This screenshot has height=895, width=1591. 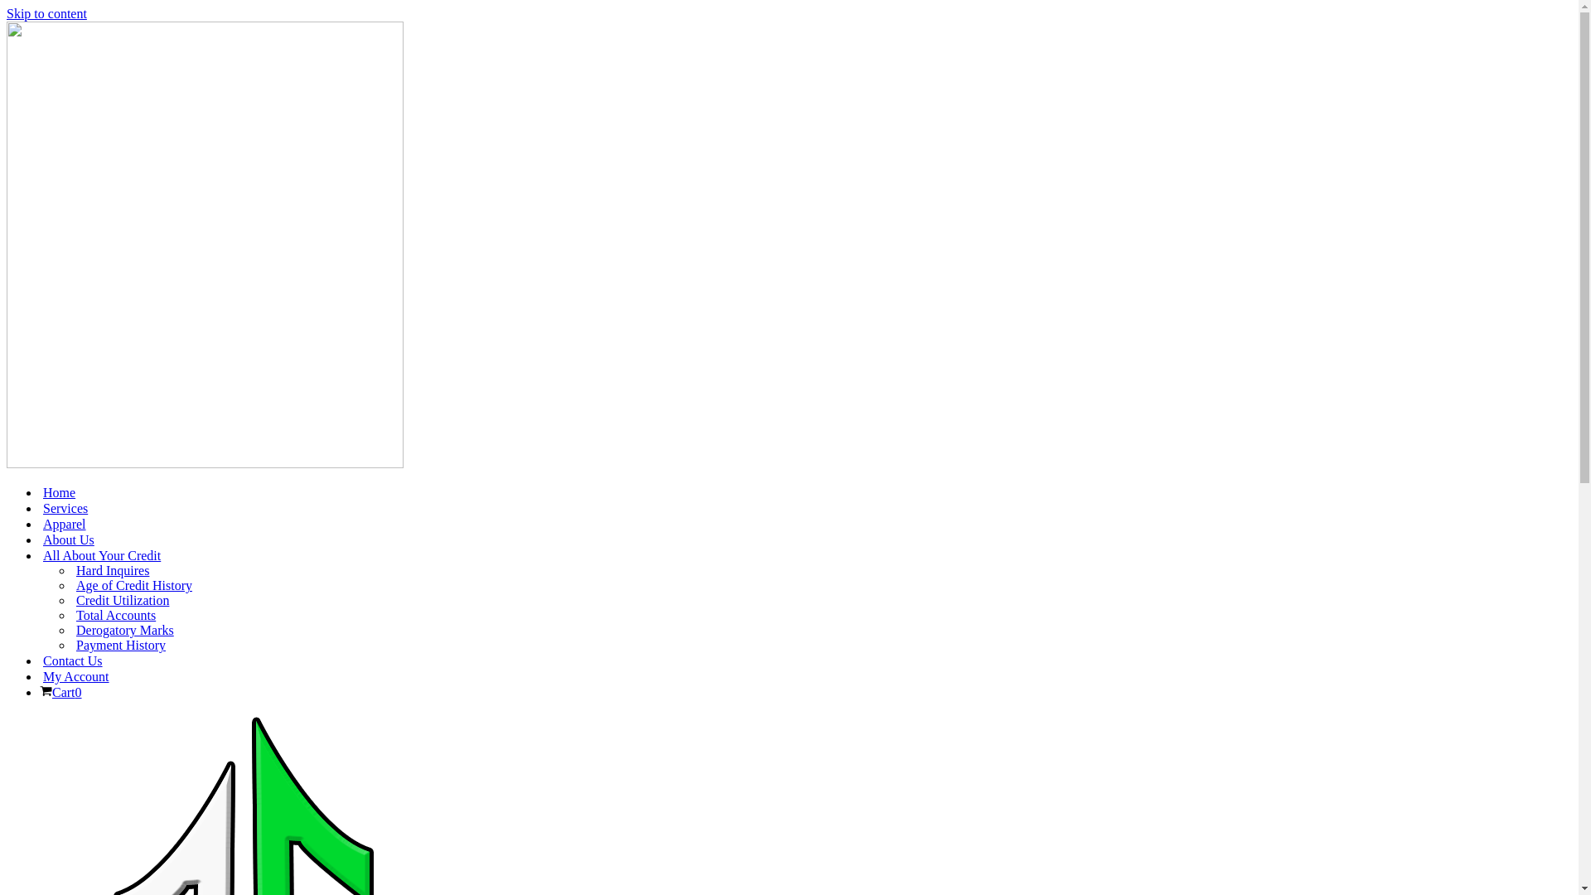 What do you see at coordinates (65, 509) in the screenshot?
I see `Services` at bounding box center [65, 509].